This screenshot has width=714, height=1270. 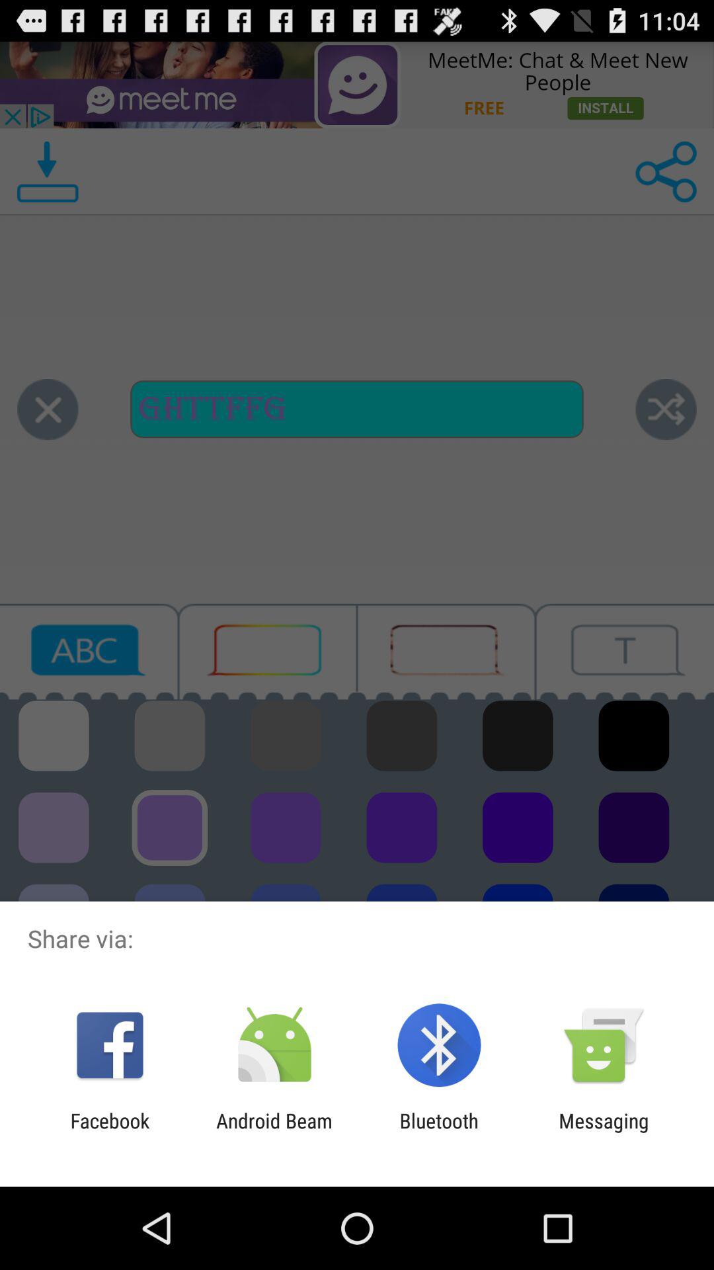 I want to click on press app to the left of the android beam app, so click(x=110, y=1132).